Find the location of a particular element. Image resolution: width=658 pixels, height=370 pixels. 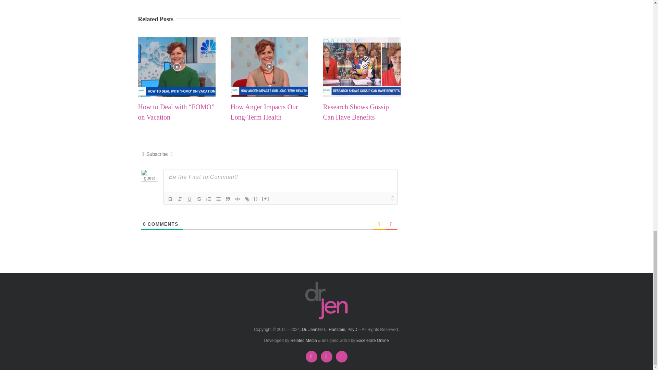

Underline is located at coordinates (189, 199).